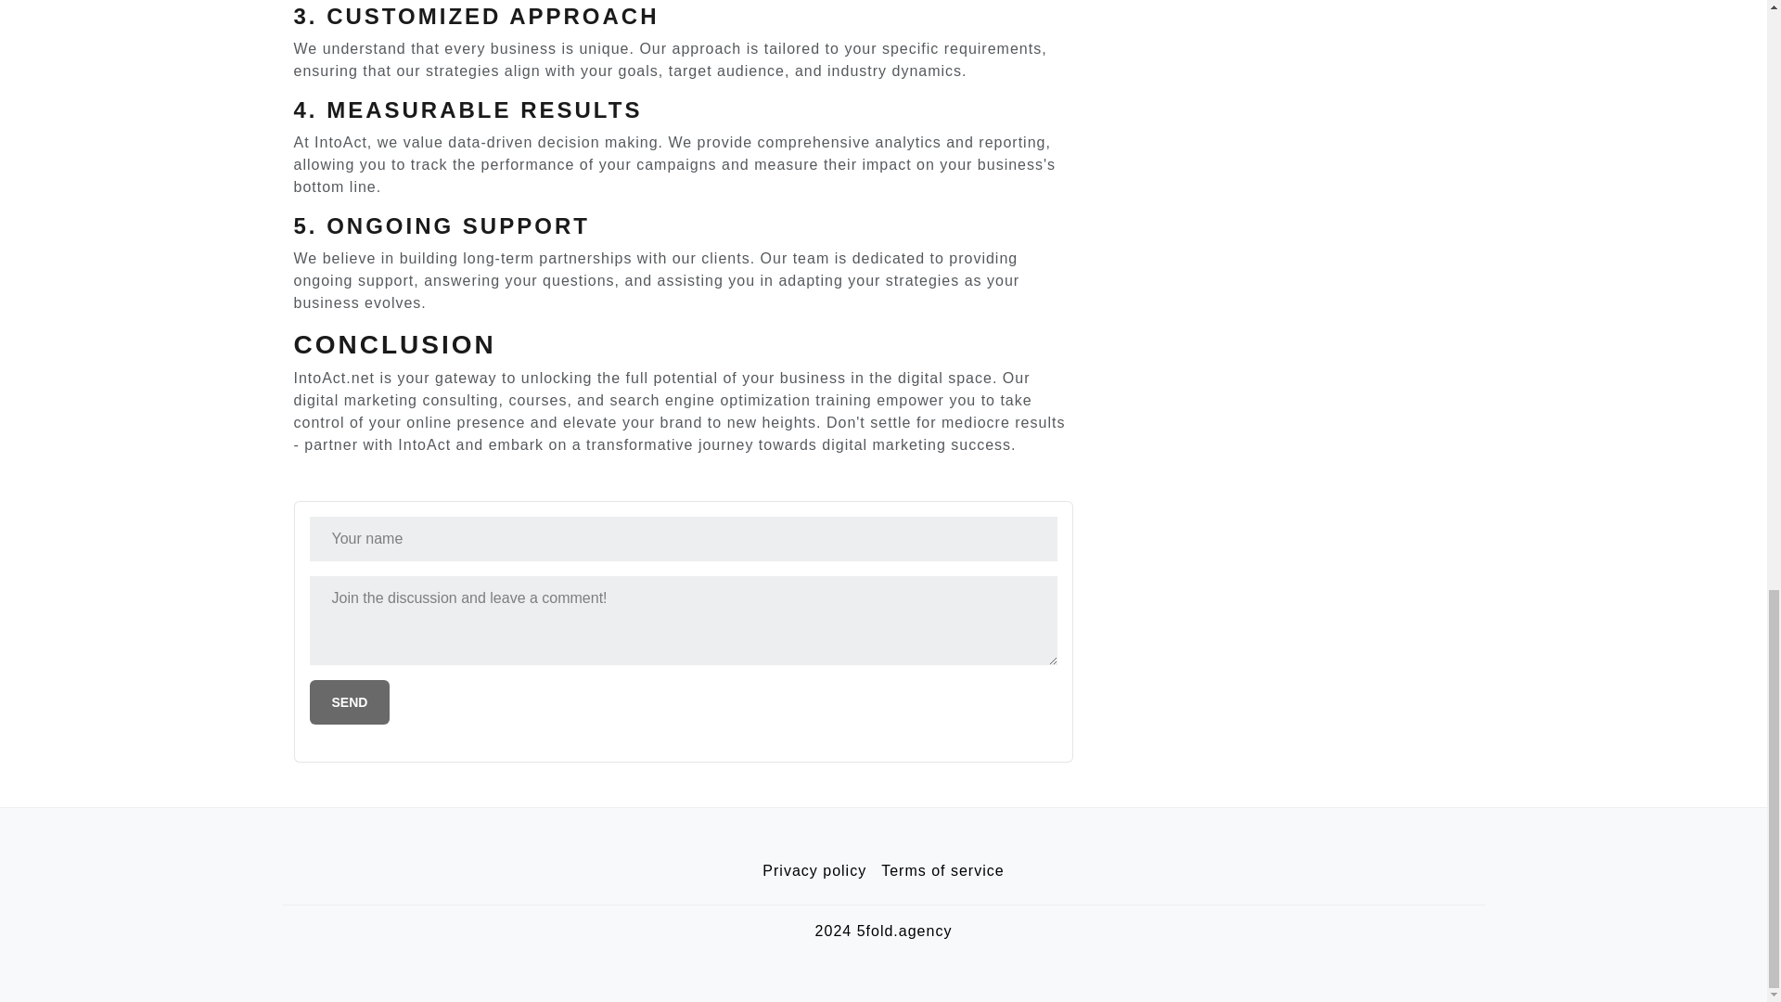  Describe the element at coordinates (942, 871) in the screenshot. I see `Terms of service` at that location.